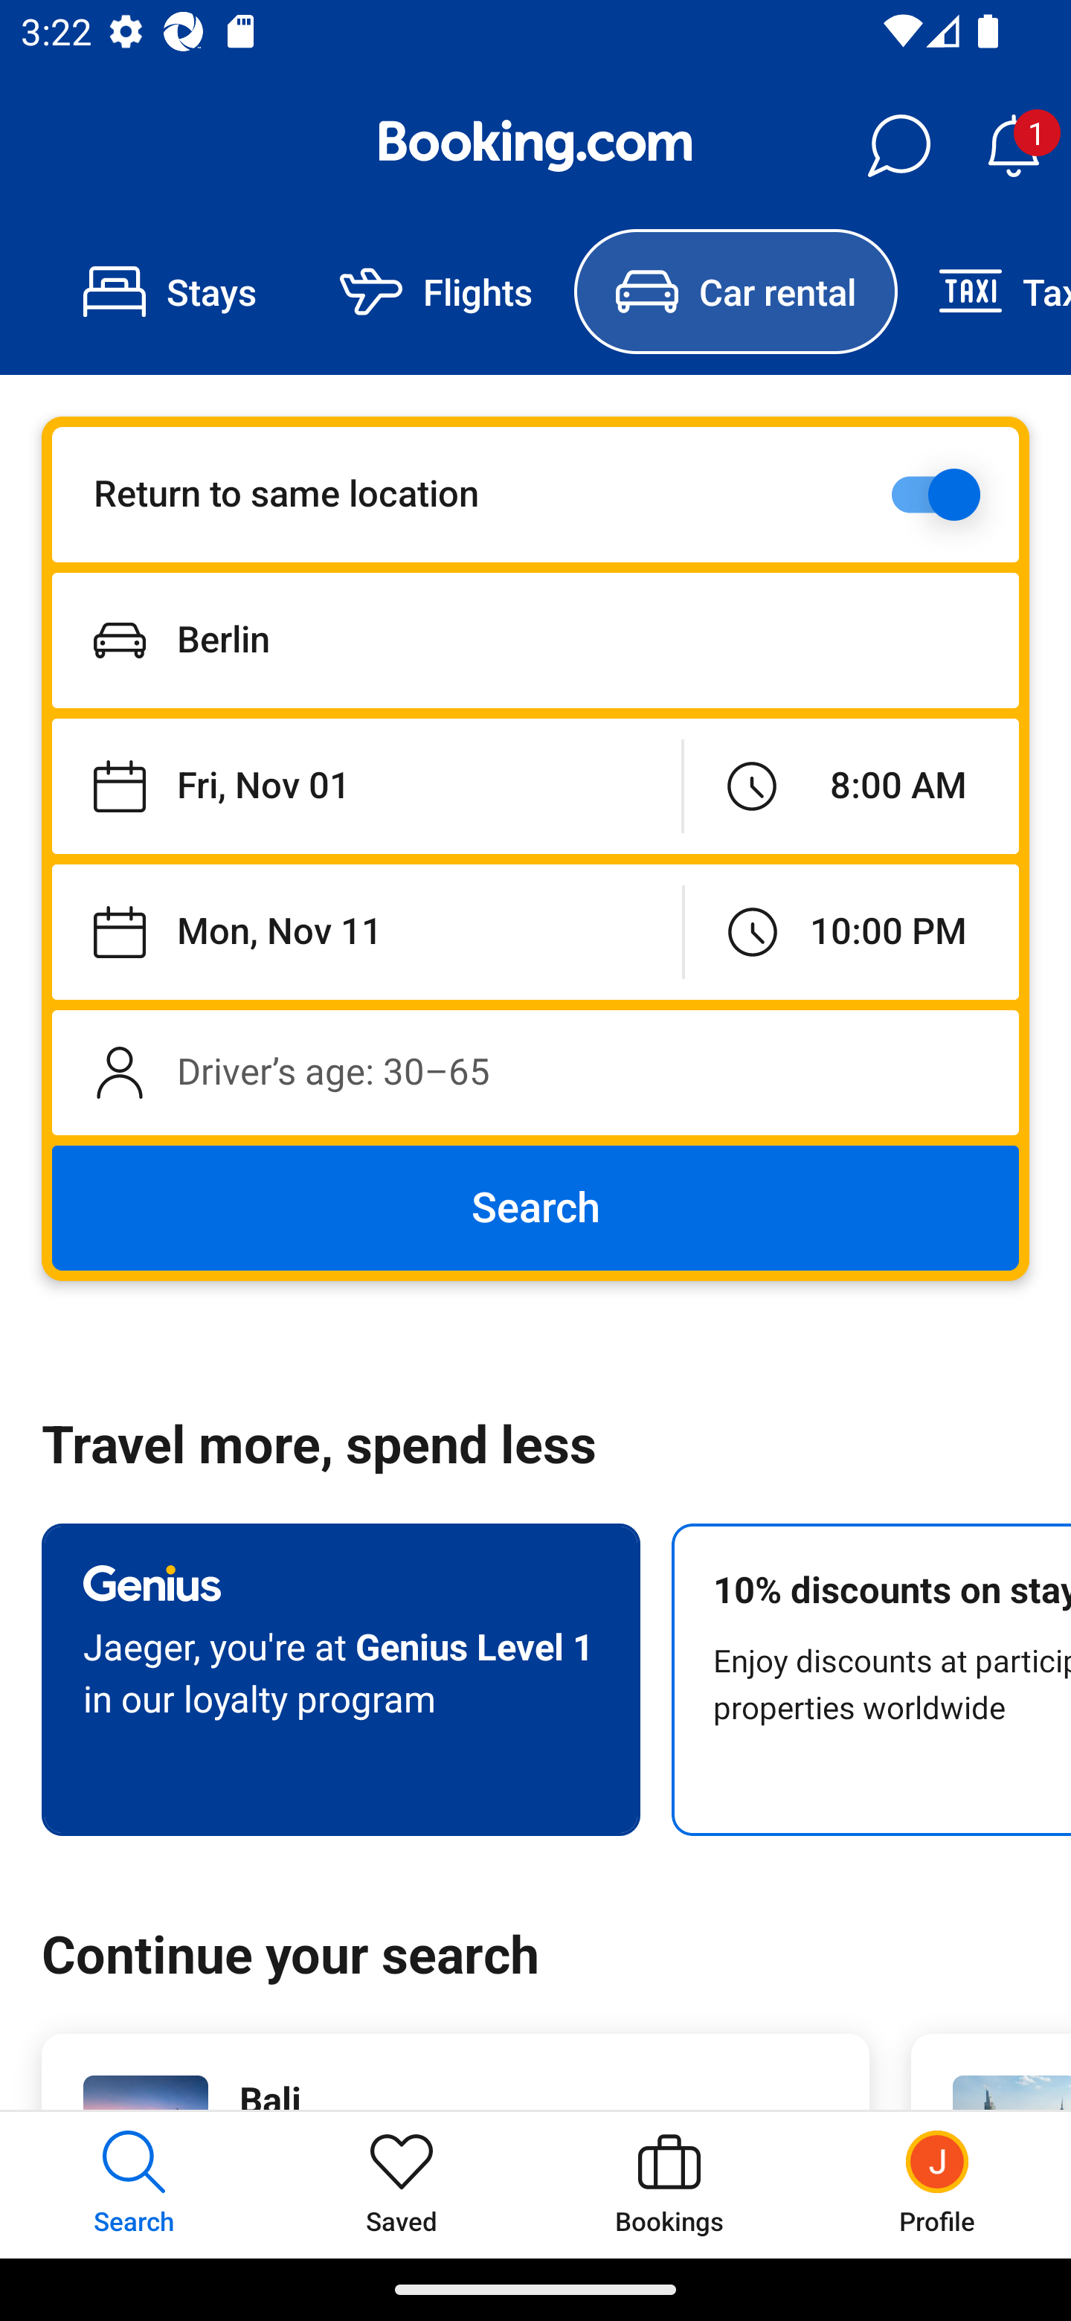 This screenshot has height=2321, width=1071. Describe the element at coordinates (436, 292) in the screenshot. I see `Flights` at that location.